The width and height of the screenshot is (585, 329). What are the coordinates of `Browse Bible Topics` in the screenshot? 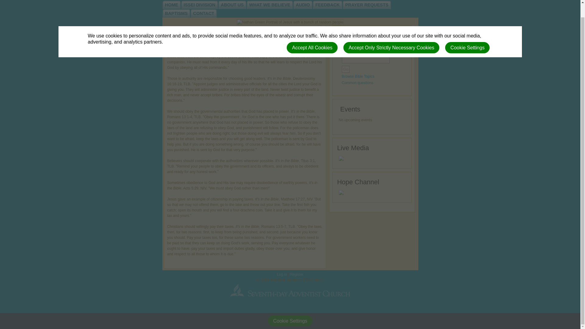 It's located at (358, 76).